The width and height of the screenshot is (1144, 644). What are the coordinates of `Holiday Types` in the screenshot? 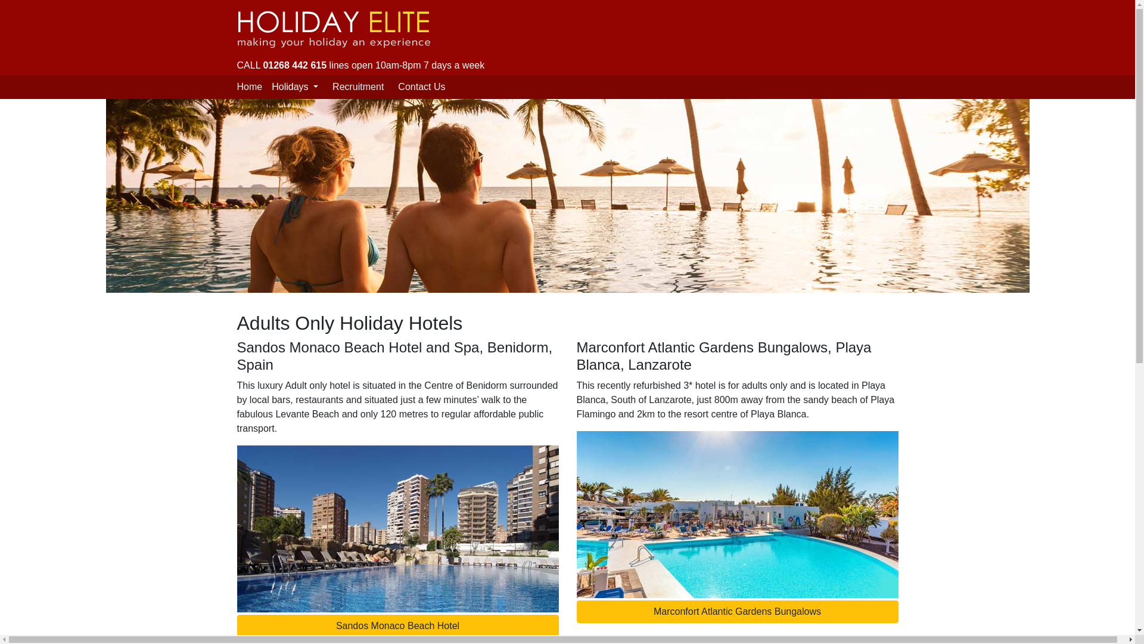 It's located at (299, 87).